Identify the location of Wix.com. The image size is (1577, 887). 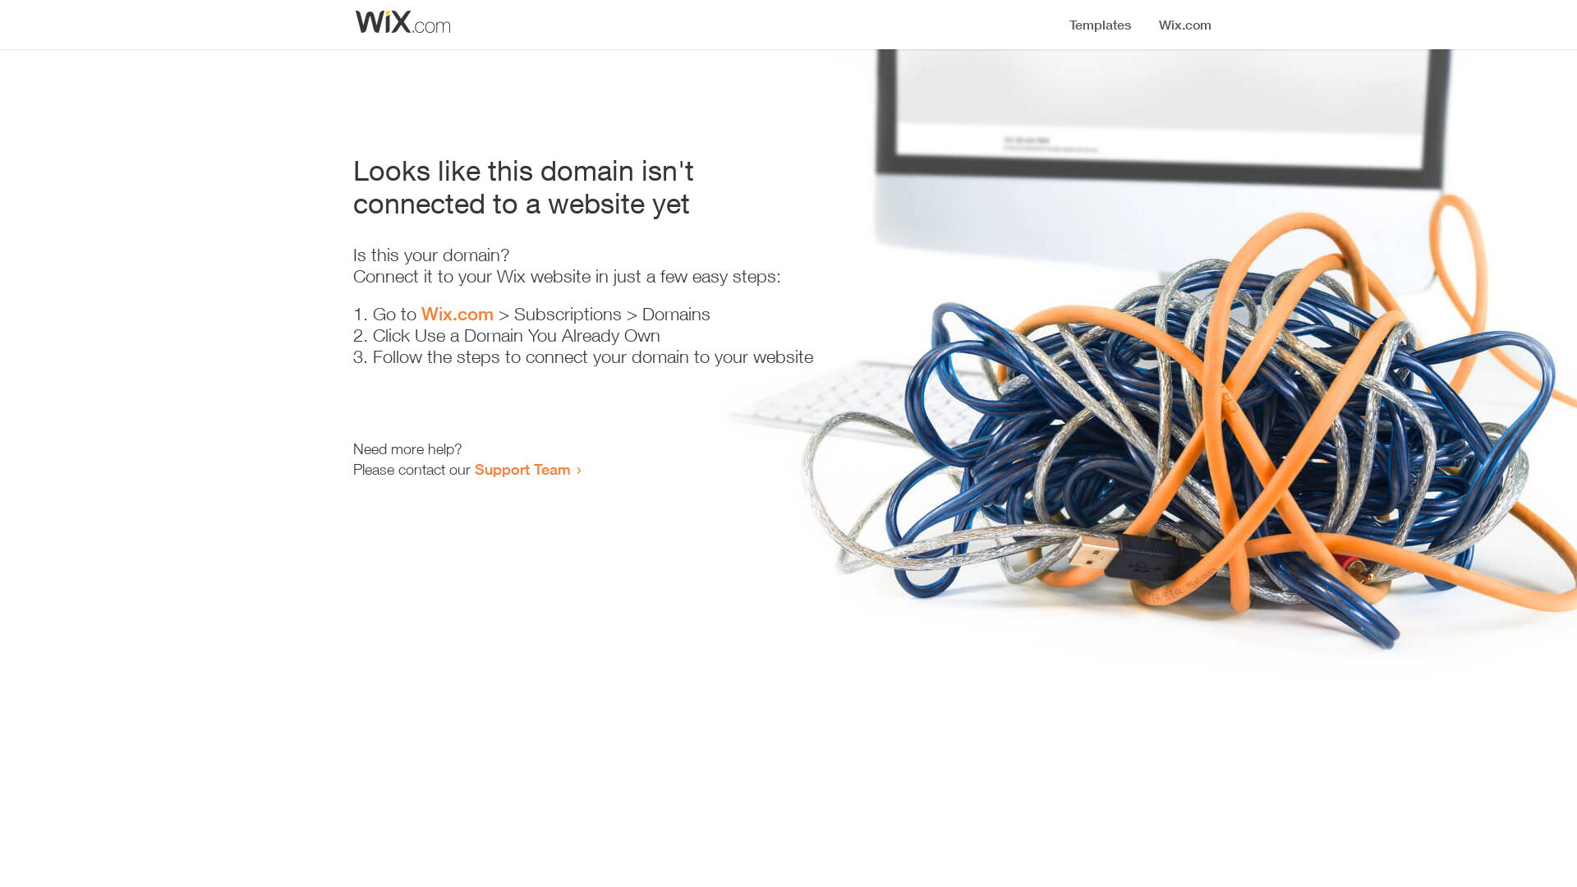
(457, 314).